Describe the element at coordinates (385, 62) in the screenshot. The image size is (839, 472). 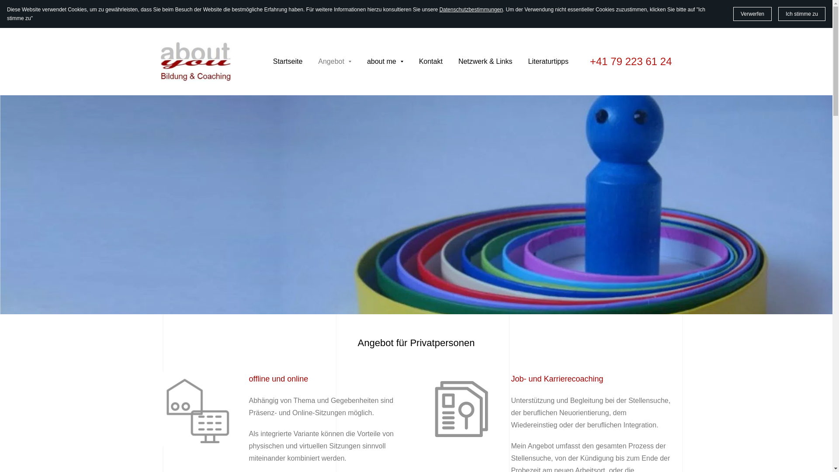
I see `about me` at that location.